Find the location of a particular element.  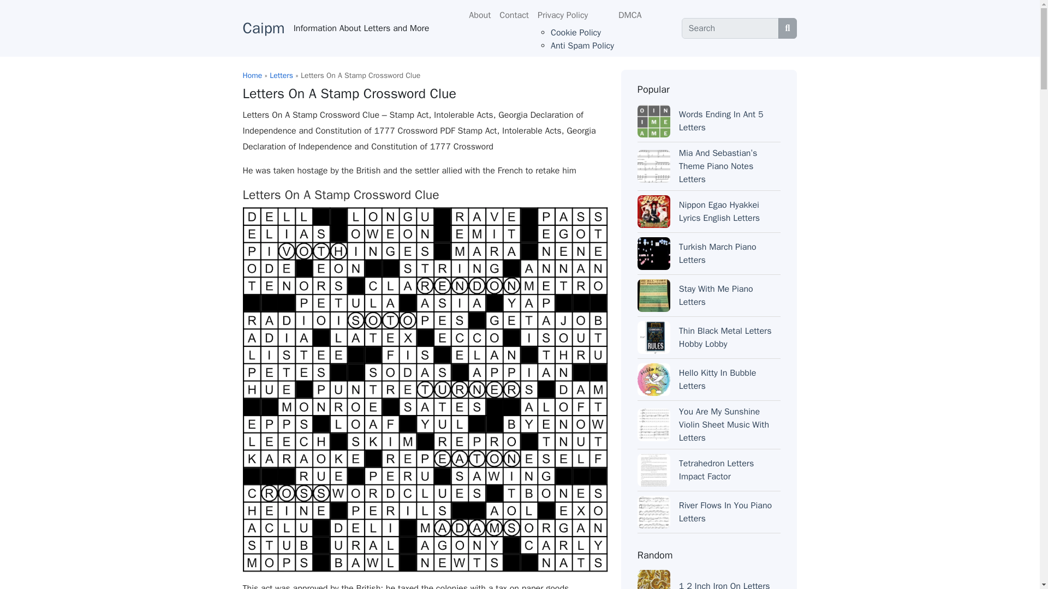

Anti Spam Policy is located at coordinates (582, 46).